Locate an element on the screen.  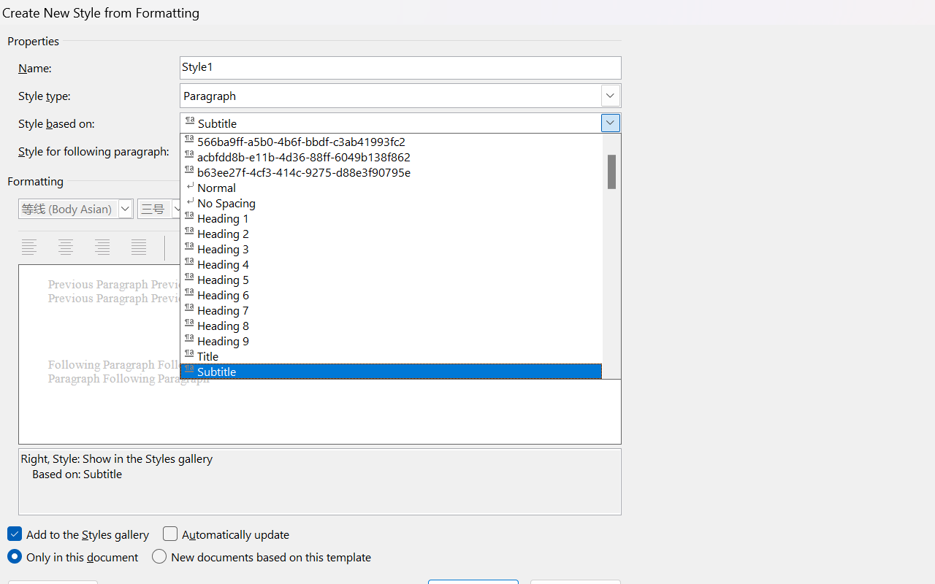
Font Color (Automatic) is located at coordinates (354, 209).